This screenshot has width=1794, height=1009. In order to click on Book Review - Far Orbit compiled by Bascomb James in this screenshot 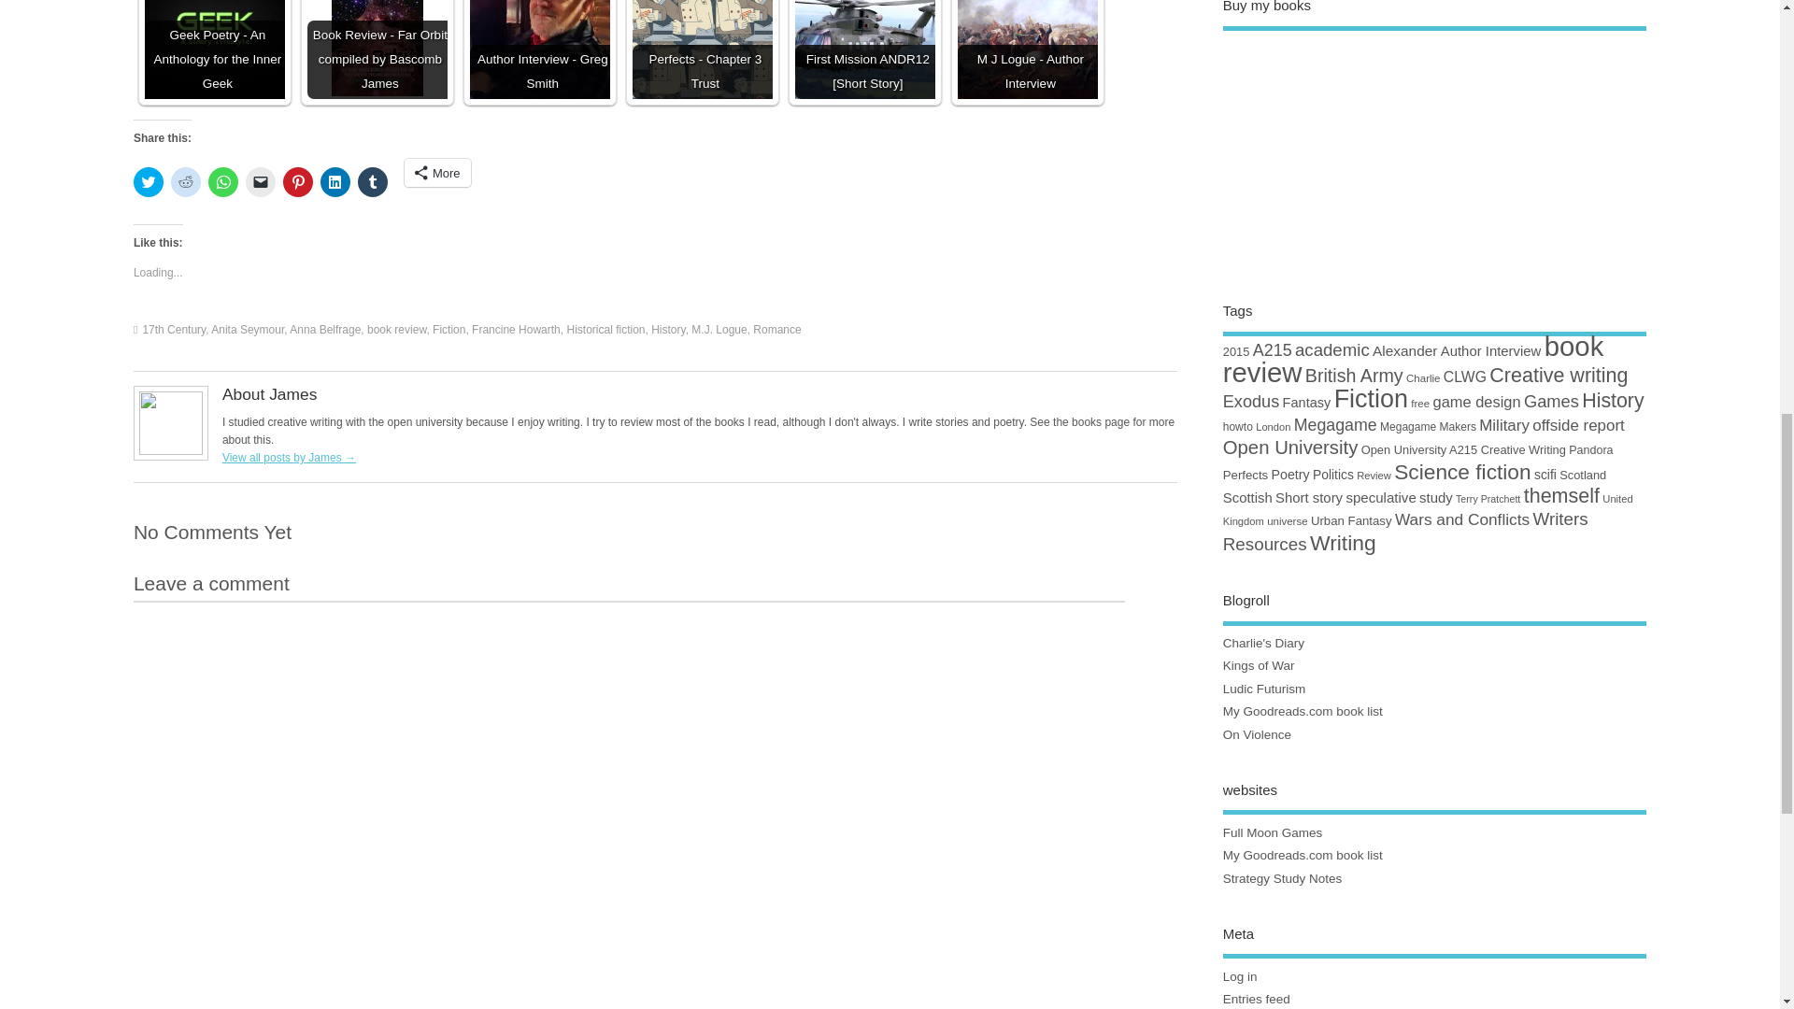, I will do `click(377, 48)`.